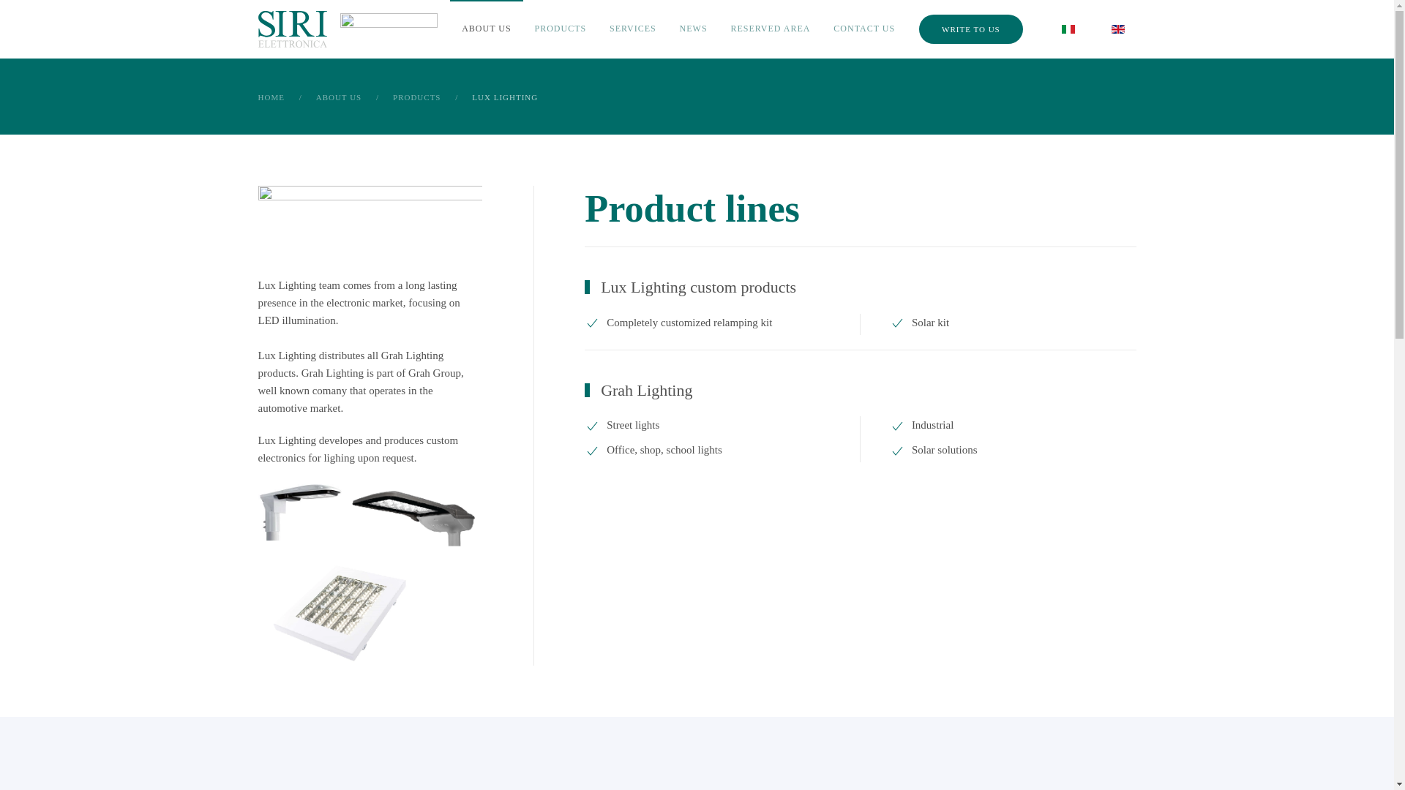  Describe the element at coordinates (694, 29) in the screenshot. I see `NEWS` at that location.